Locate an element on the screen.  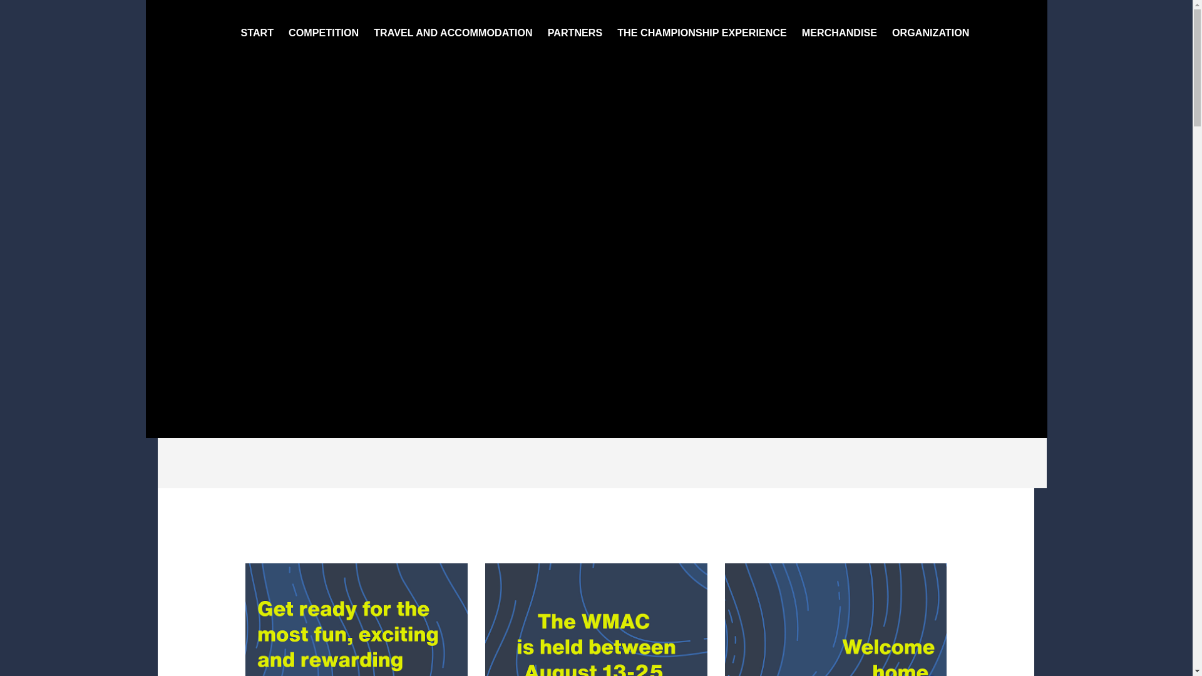
COMPETITION is located at coordinates (324, 33).